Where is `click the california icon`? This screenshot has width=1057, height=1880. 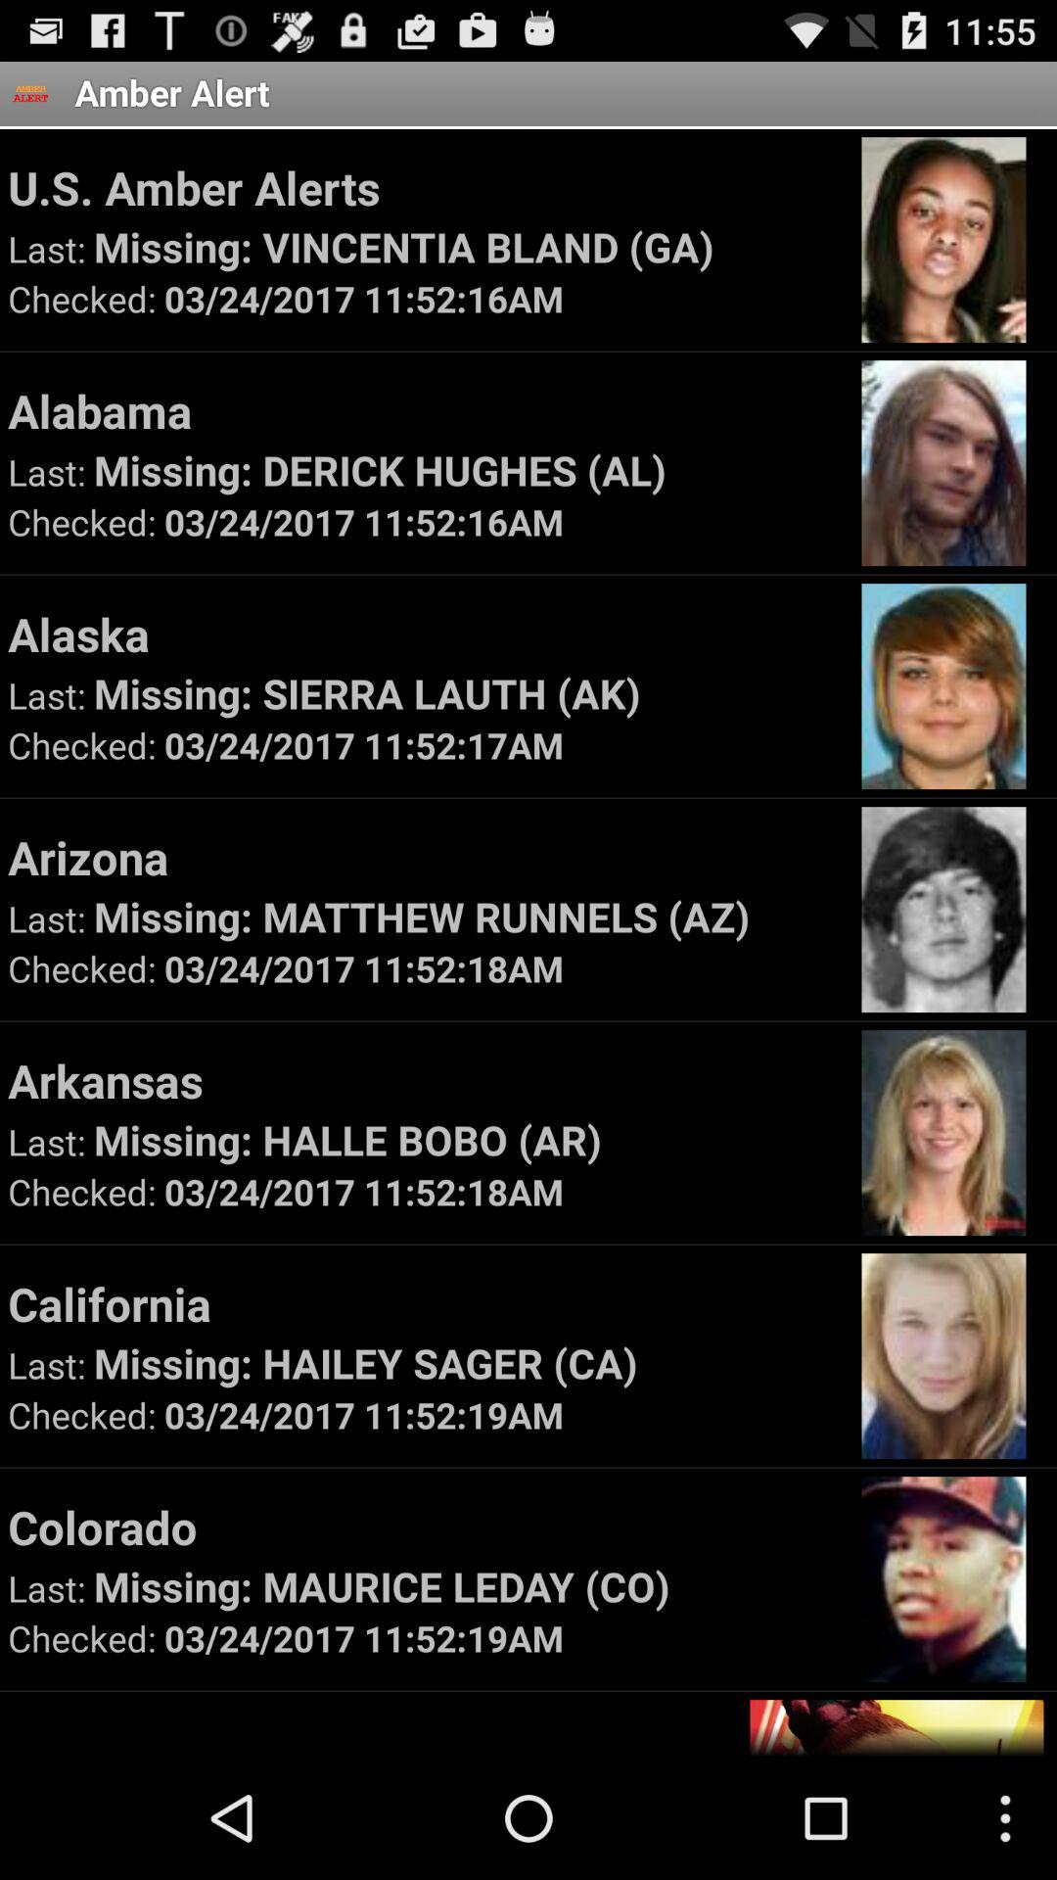
click the california icon is located at coordinates (425, 1303).